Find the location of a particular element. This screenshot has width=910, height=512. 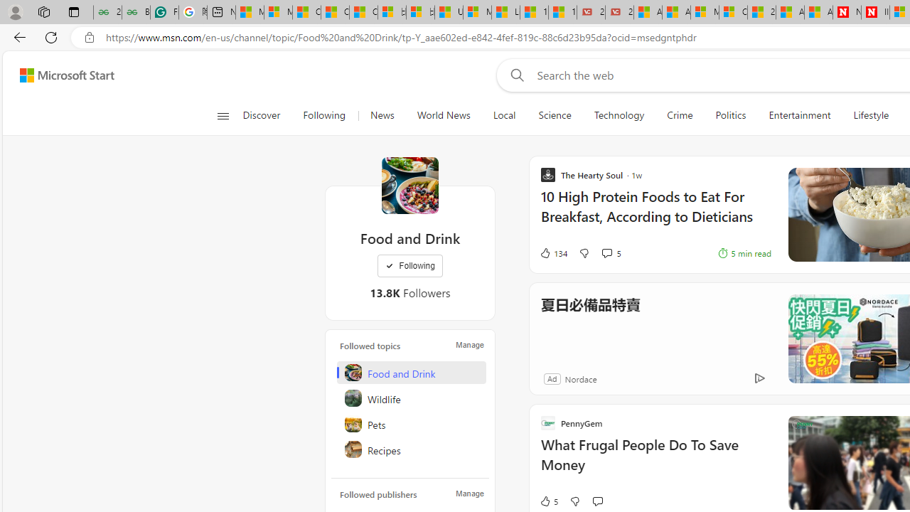

Ad Choice is located at coordinates (759, 378).